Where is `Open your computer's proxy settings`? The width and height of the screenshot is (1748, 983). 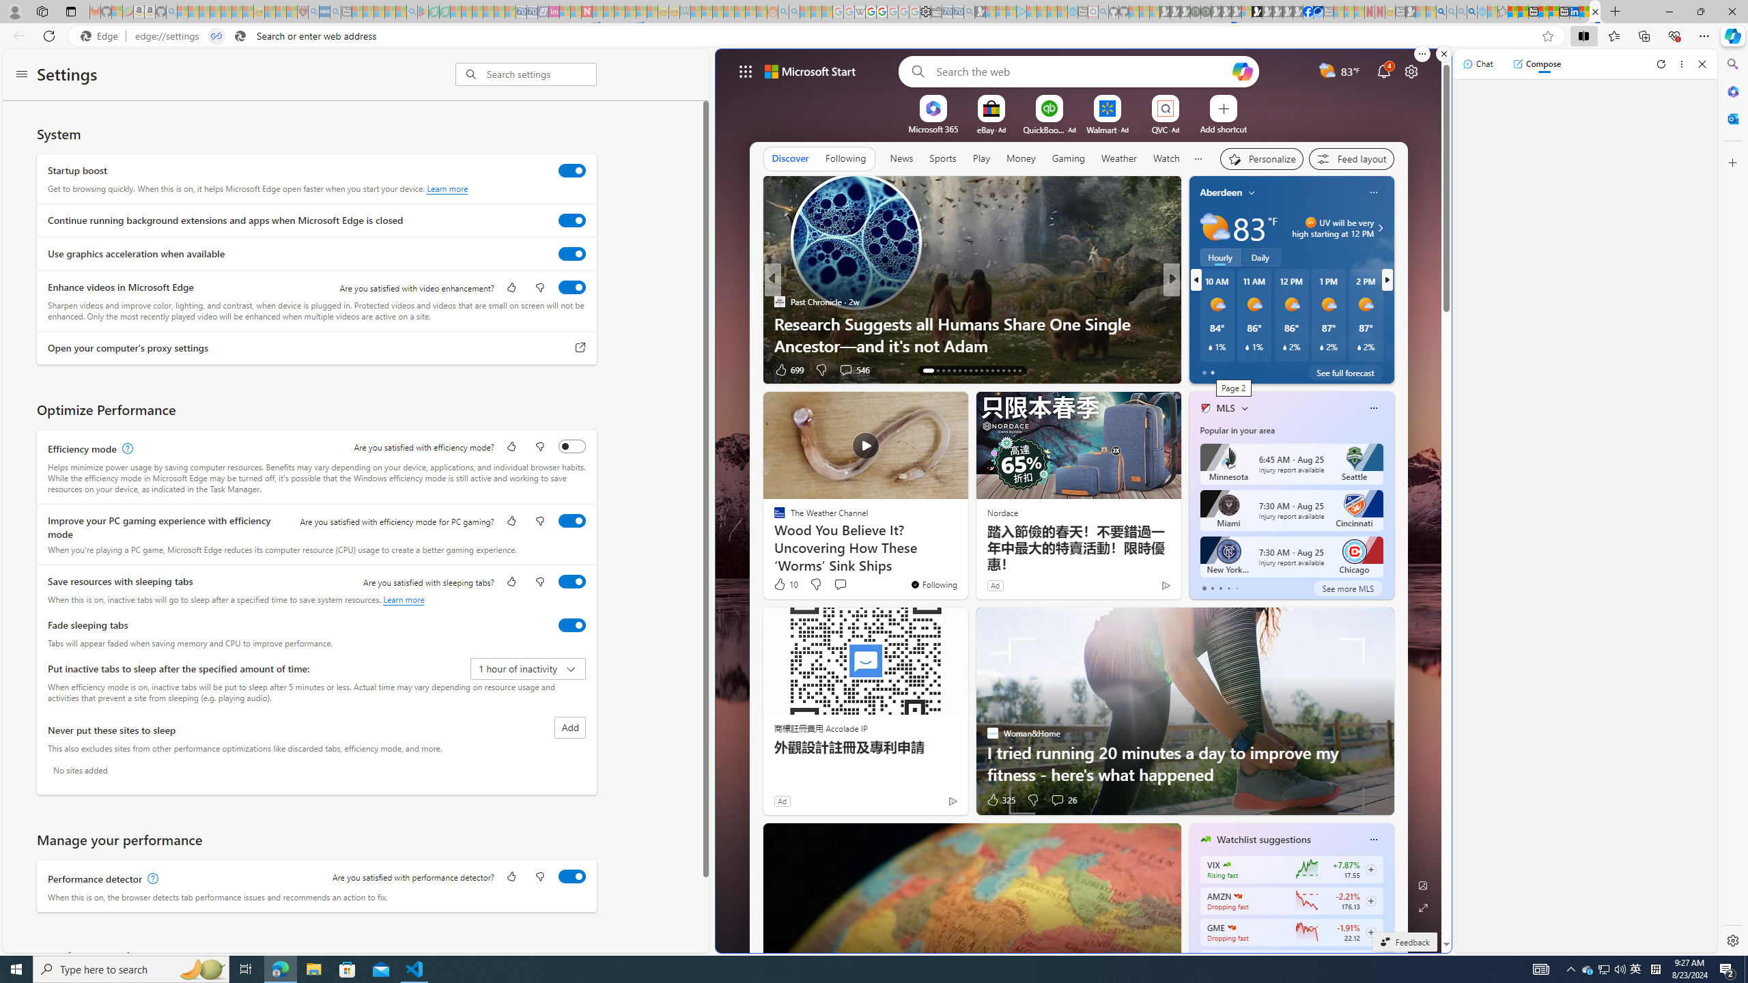 Open your computer's proxy settings is located at coordinates (580, 348).